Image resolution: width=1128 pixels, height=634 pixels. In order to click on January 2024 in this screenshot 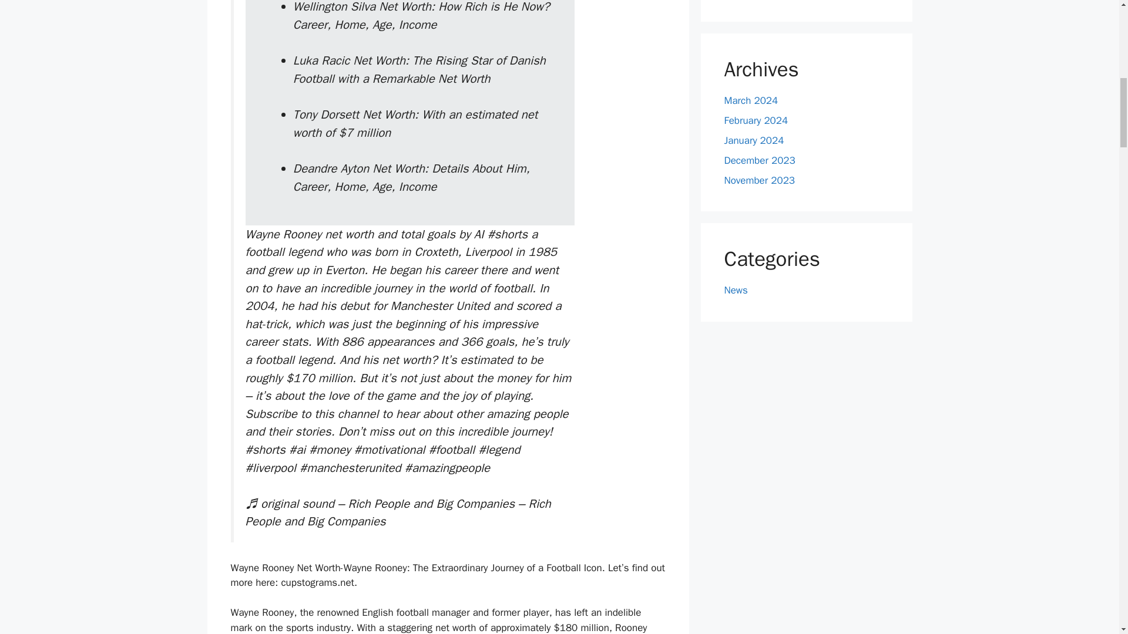, I will do `click(754, 140)`.